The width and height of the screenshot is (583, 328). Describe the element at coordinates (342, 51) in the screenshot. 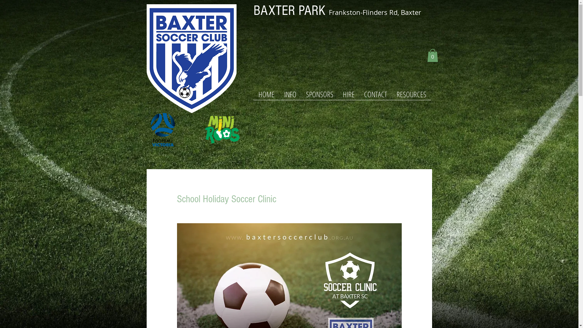

I see `Google Maps` at that location.